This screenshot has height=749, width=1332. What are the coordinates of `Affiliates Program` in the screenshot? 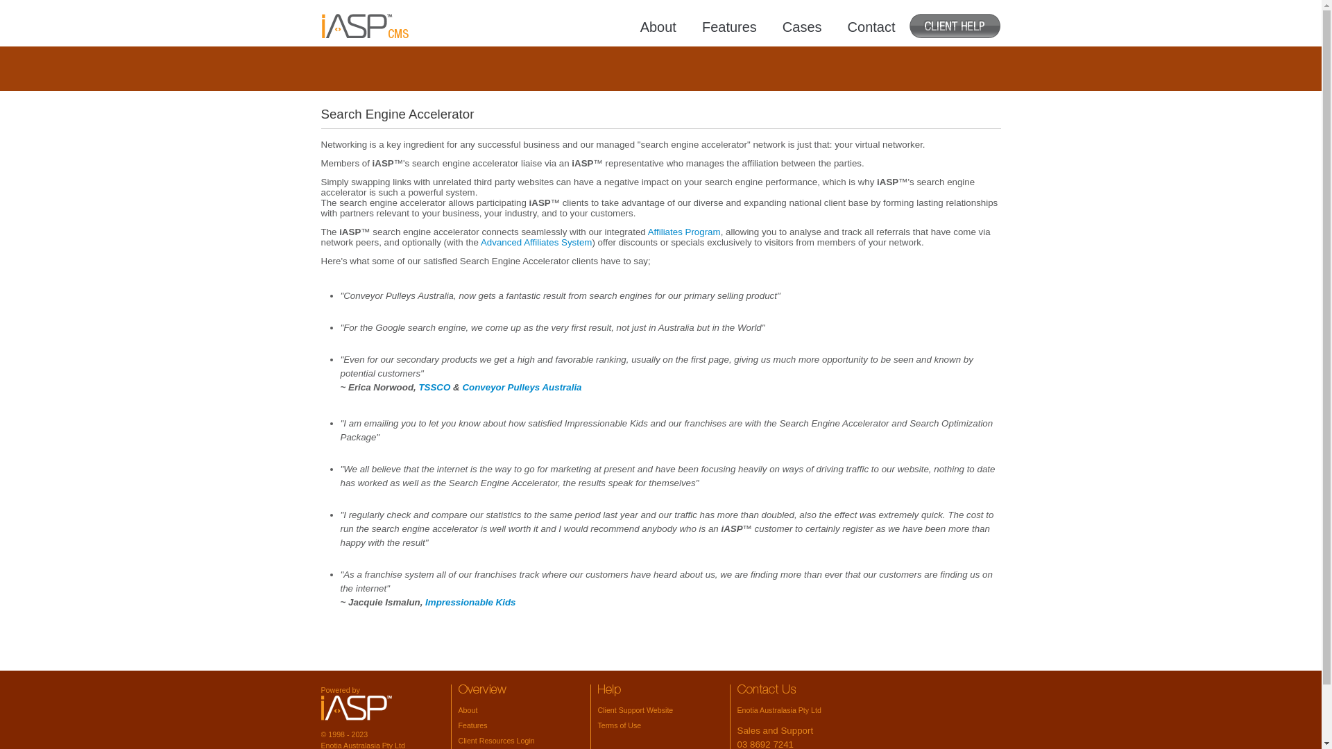 It's located at (684, 232).